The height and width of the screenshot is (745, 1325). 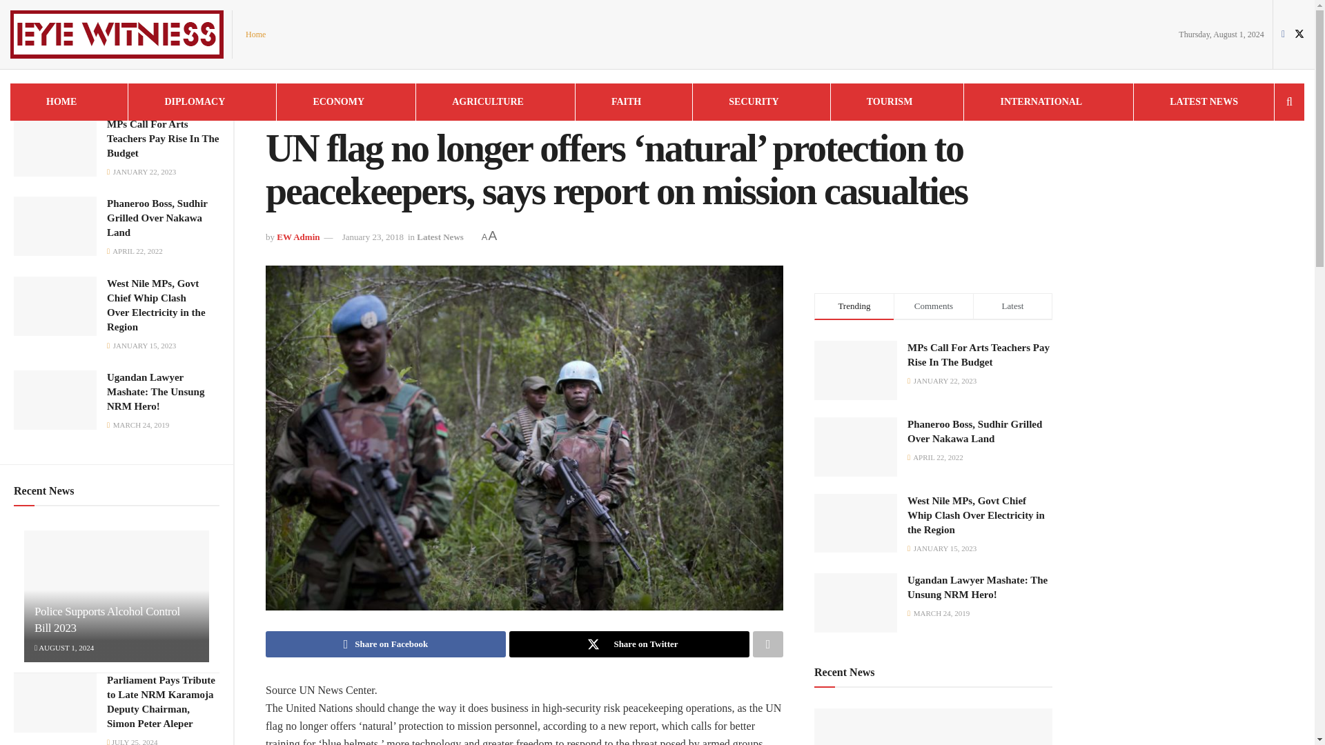 What do you see at coordinates (63, 648) in the screenshot?
I see `AUGUST 1, 2024` at bounding box center [63, 648].